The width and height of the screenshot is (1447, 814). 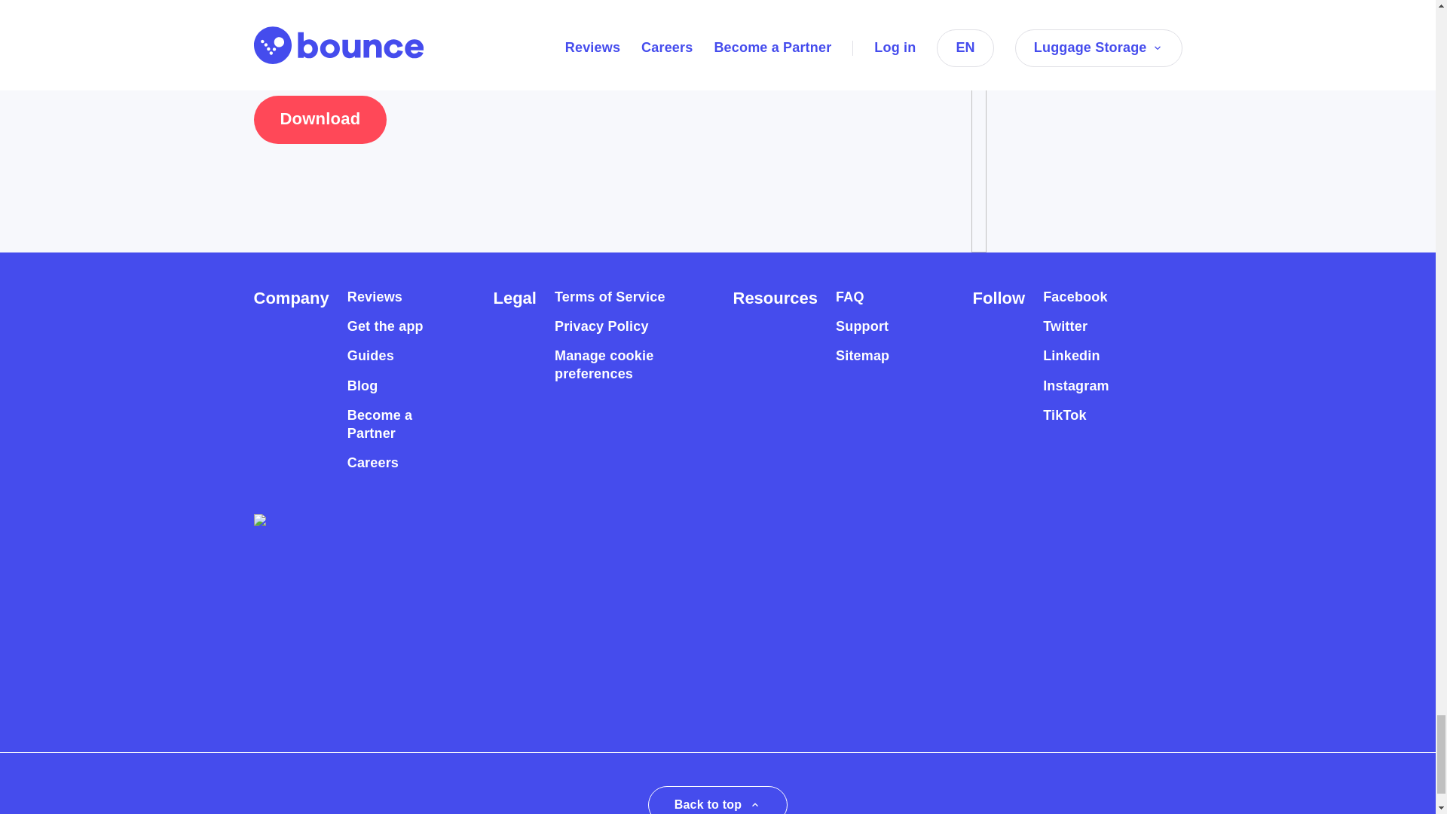 What do you see at coordinates (362, 386) in the screenshot?
I see `Blog` at bounding box center [362, 386].